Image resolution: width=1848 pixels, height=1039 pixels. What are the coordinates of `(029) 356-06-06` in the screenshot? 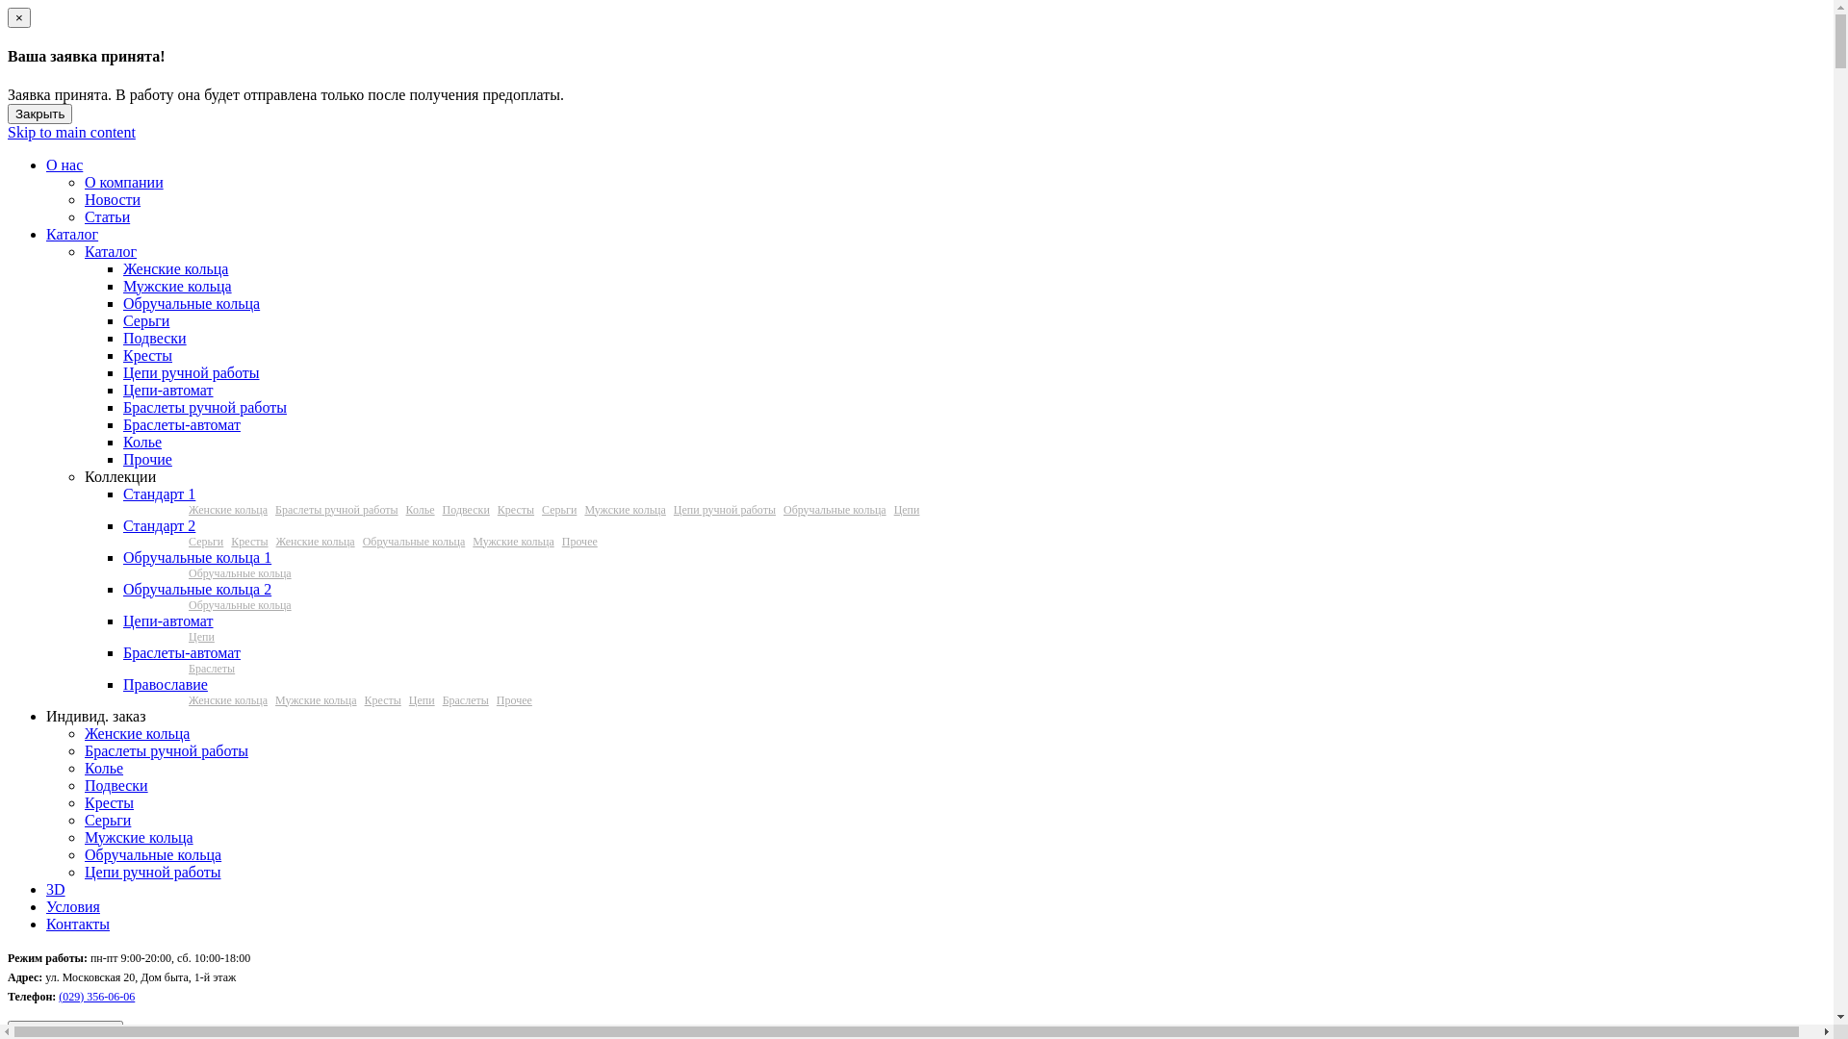 It's located at (96, 997).